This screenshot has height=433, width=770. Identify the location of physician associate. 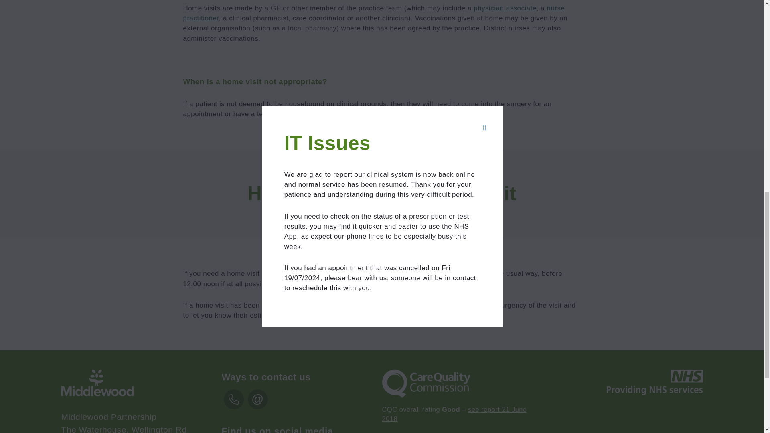
(505, 8).